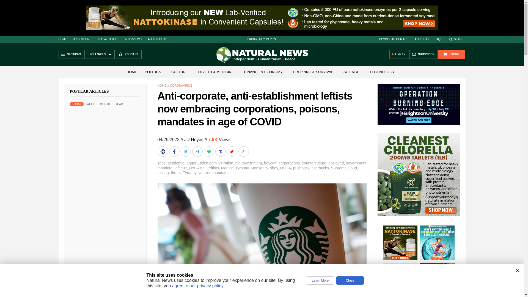  I want to click on FAQS, so click(438, 39).